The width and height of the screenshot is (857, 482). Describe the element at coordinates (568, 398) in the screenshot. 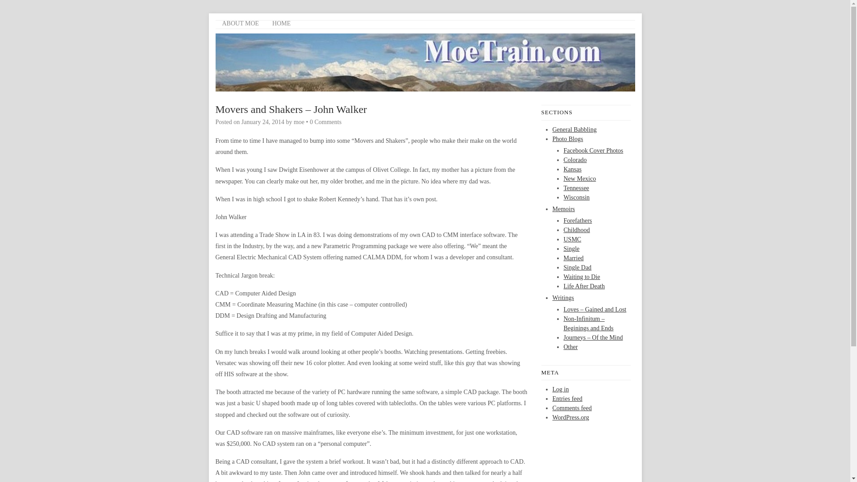

I see `Entries feed` at that location.